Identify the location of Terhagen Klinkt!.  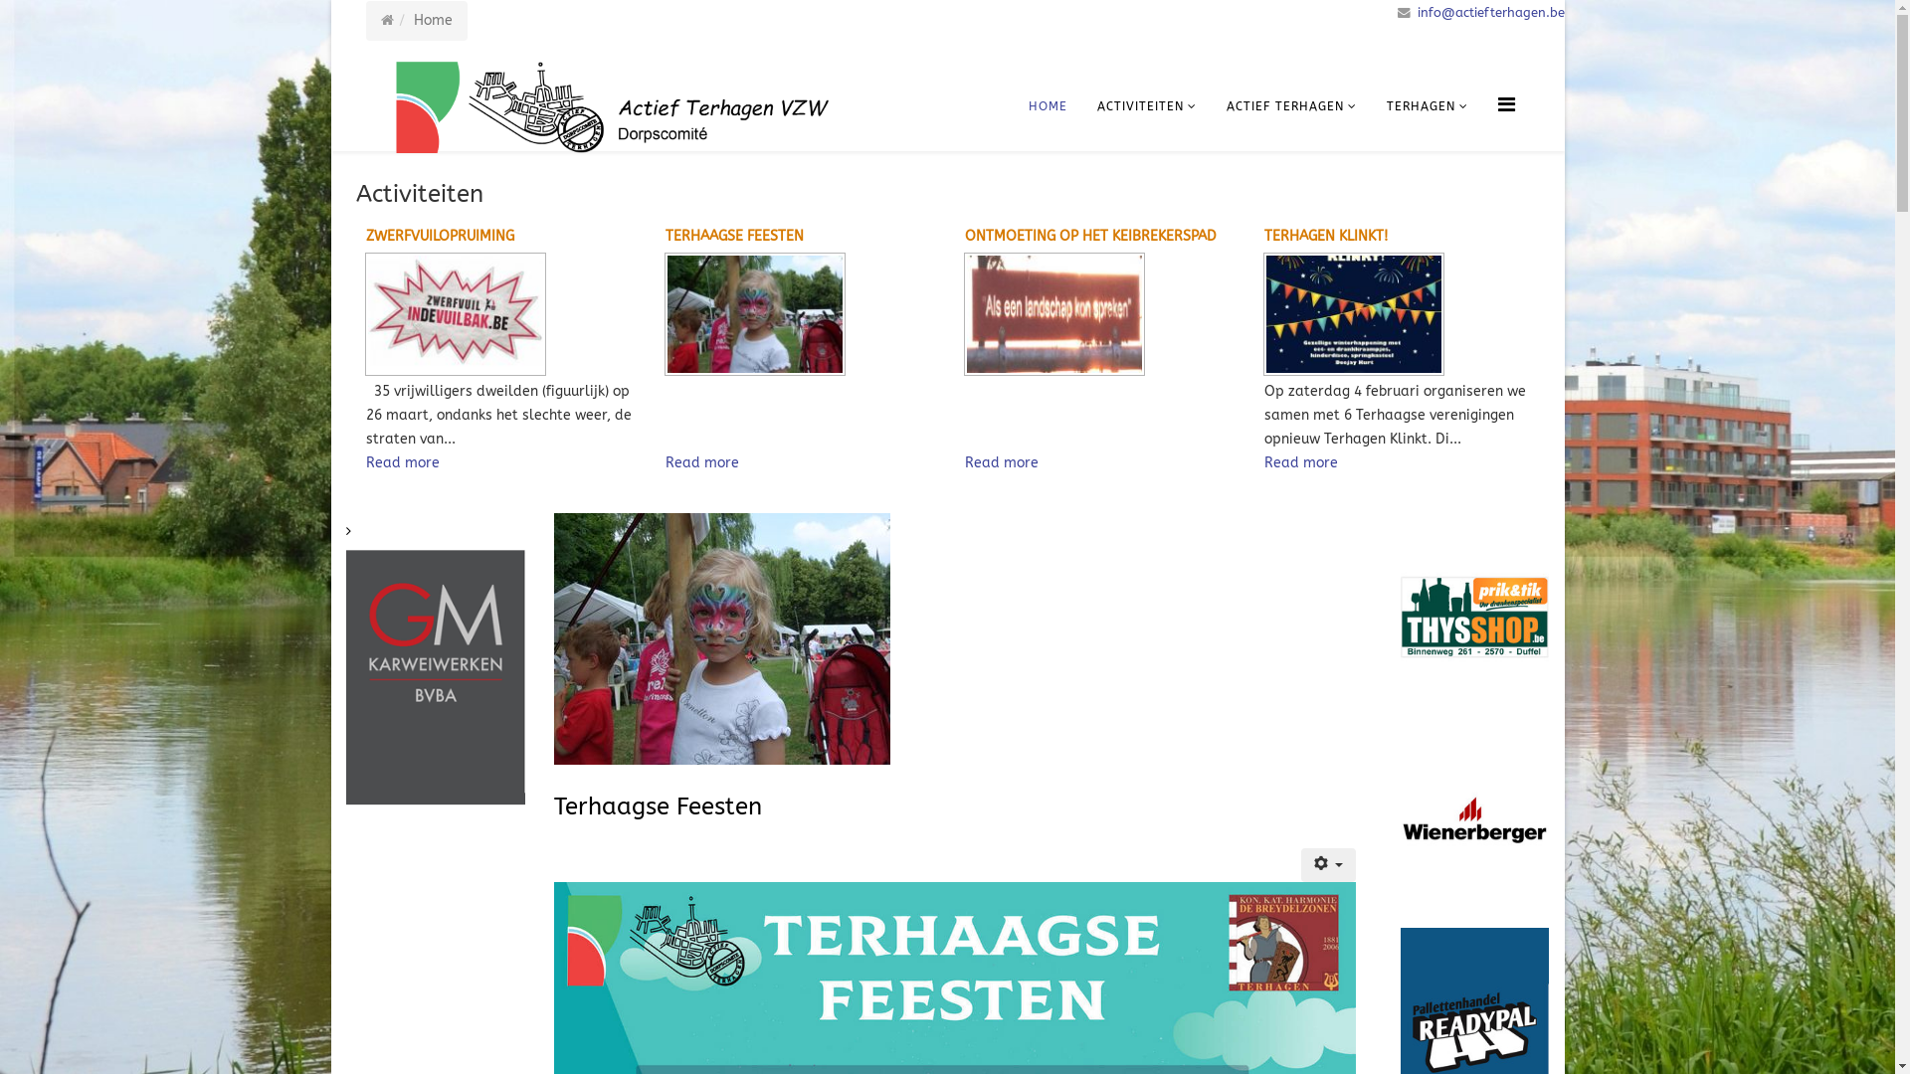
(1405, 314).